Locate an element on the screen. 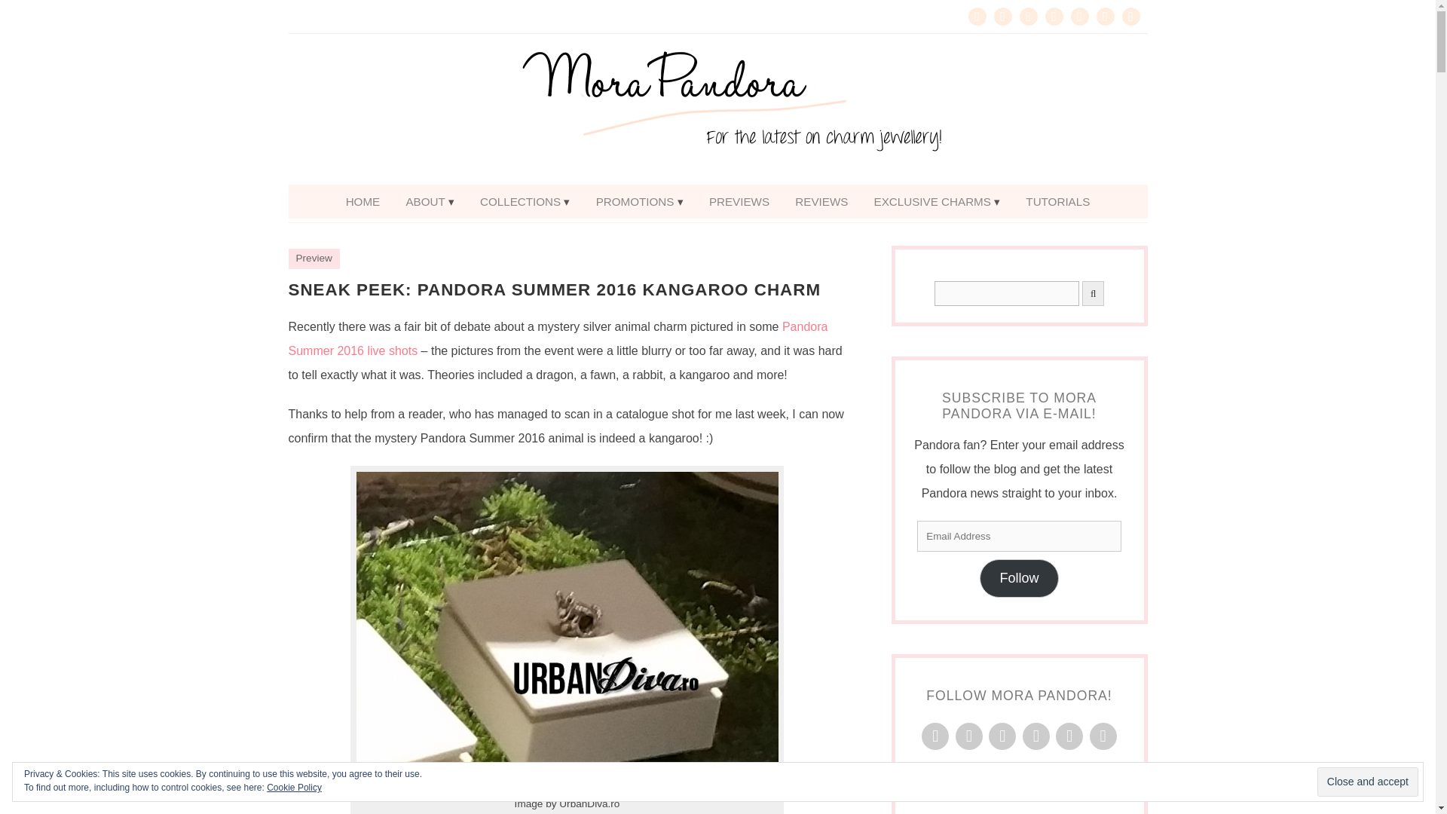  Search is located at coordinates (1007, 293).